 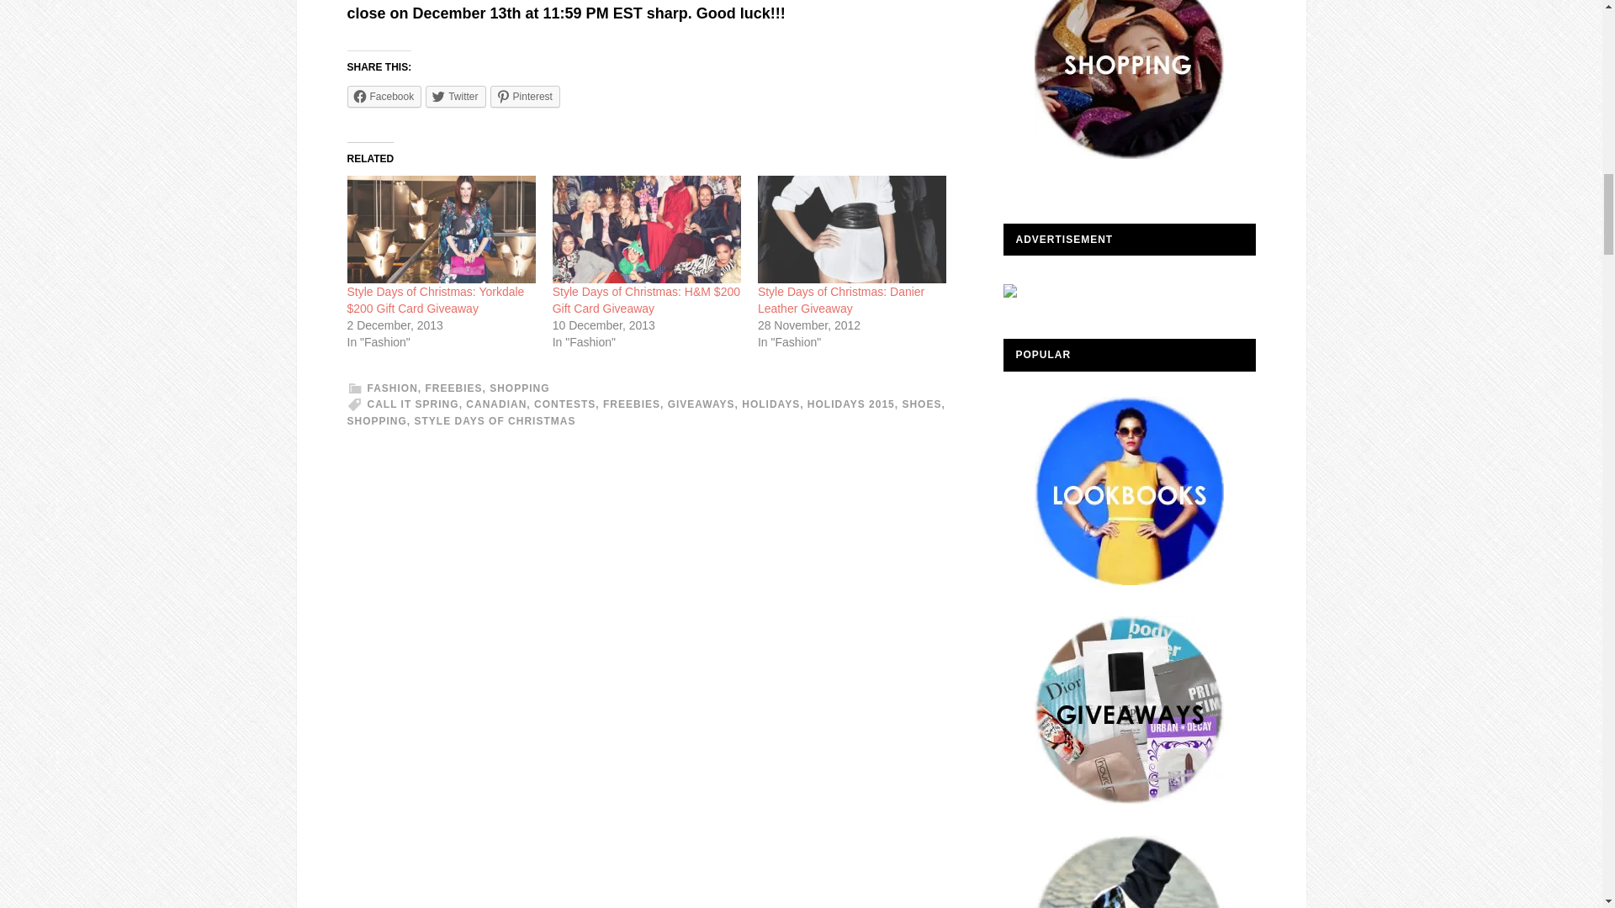 What do you see at coordinates (921, 404) in the screenshot?
I see `SHOES` at bounding box center [921, 404].